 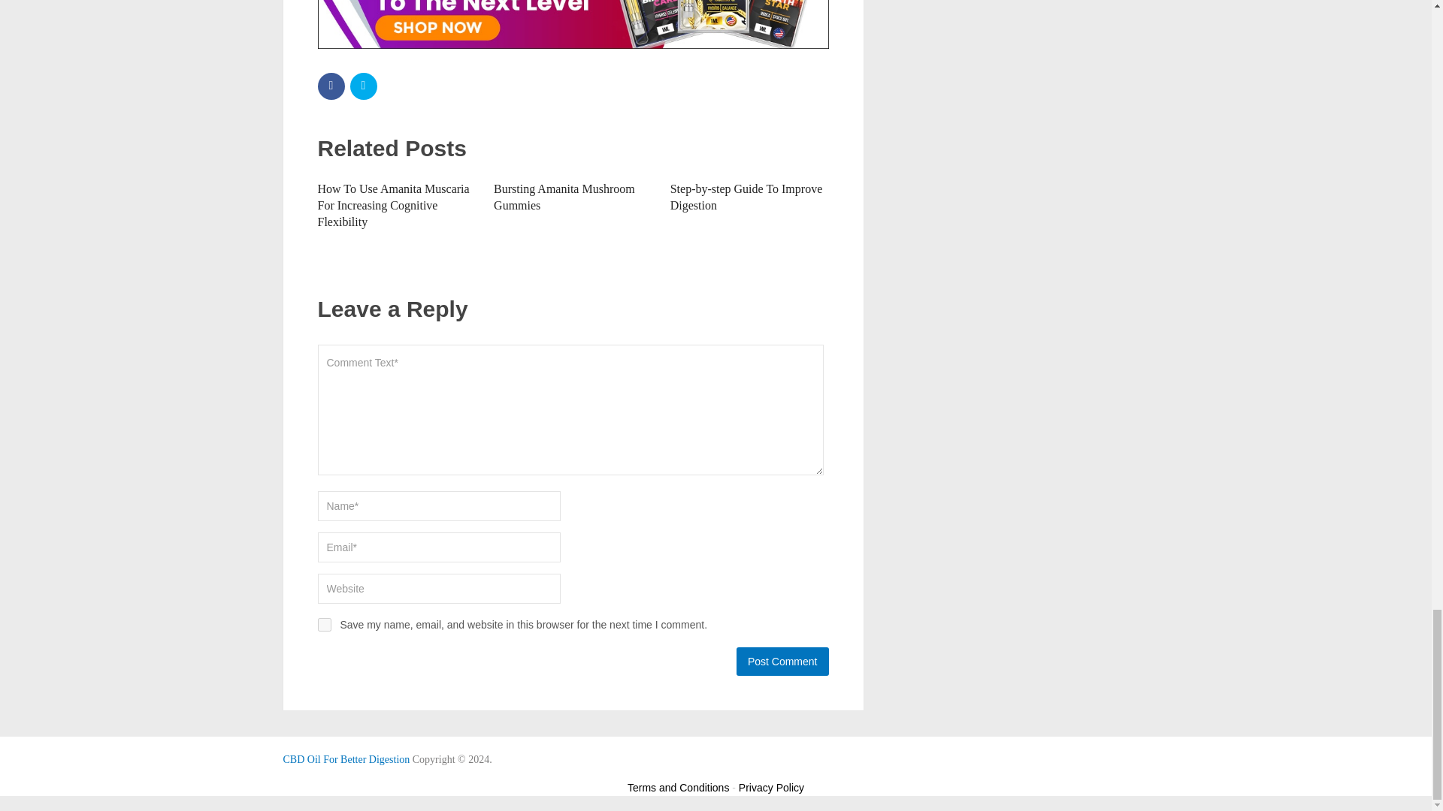 What do you see at coordinates (746, 197) in the screenshot?
I see `Step-by-step Guide To Improve Digestion` at bounding box center [746, 197].